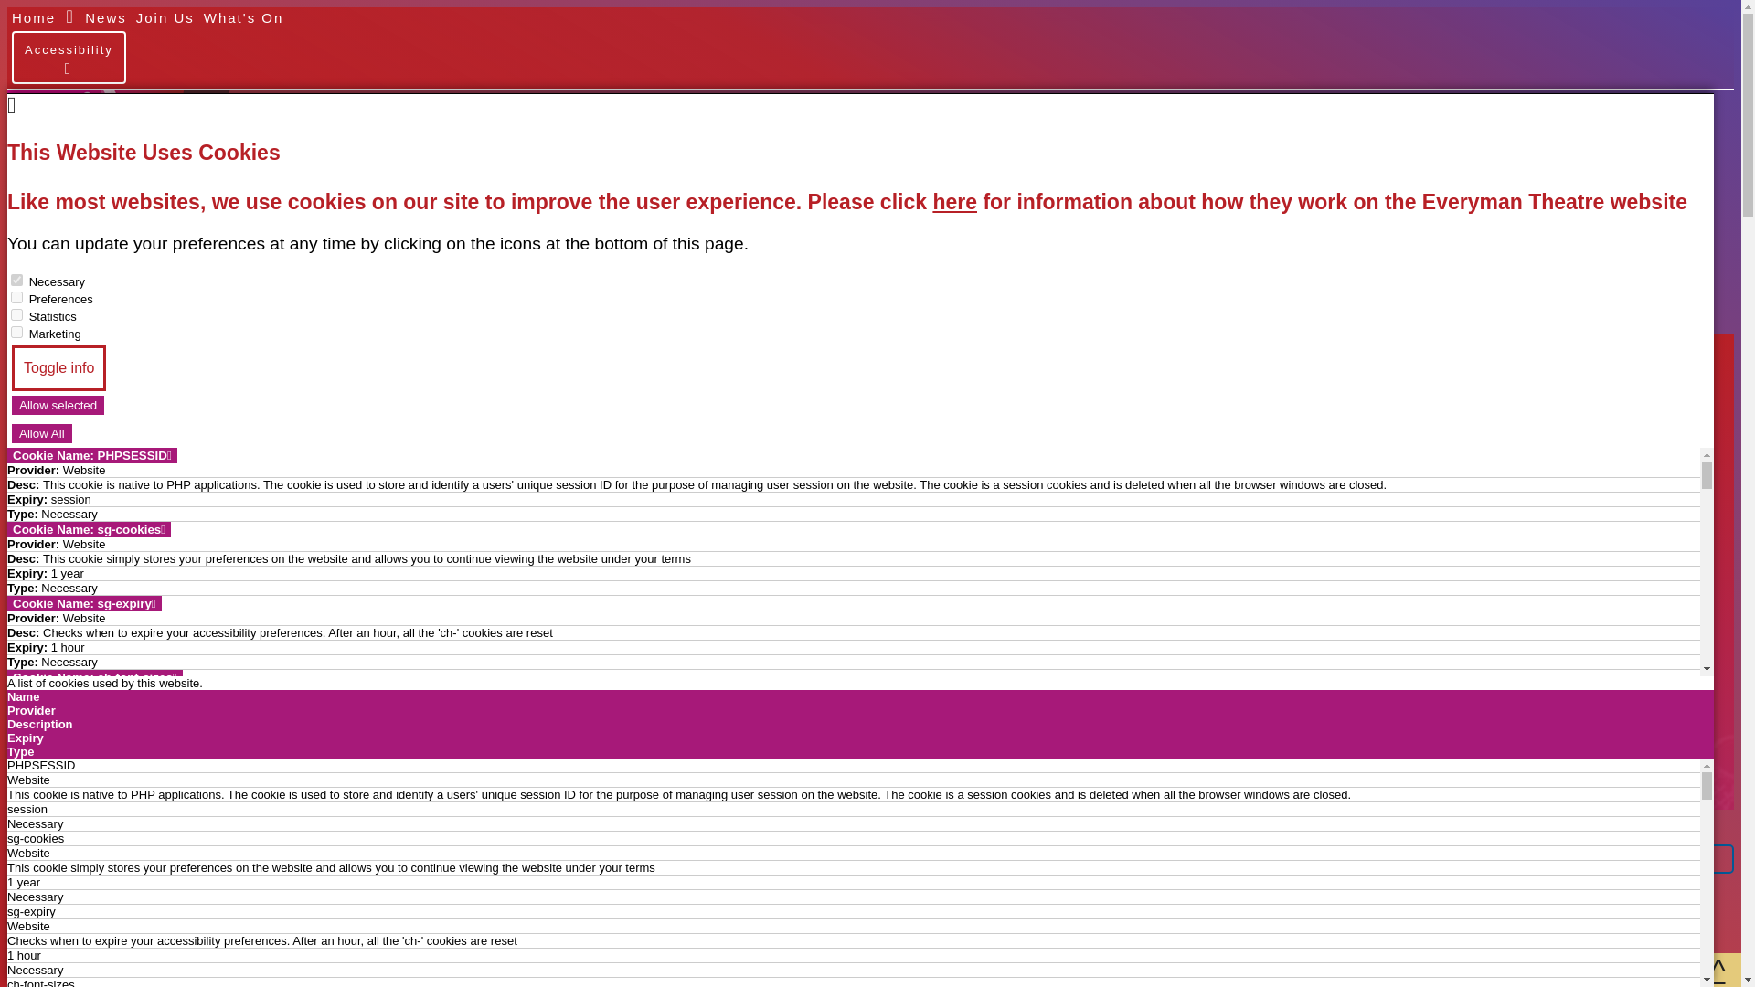 The height and width of the screenshot is (987, 1755). I want to click on Toggle info, so click(58, 367).